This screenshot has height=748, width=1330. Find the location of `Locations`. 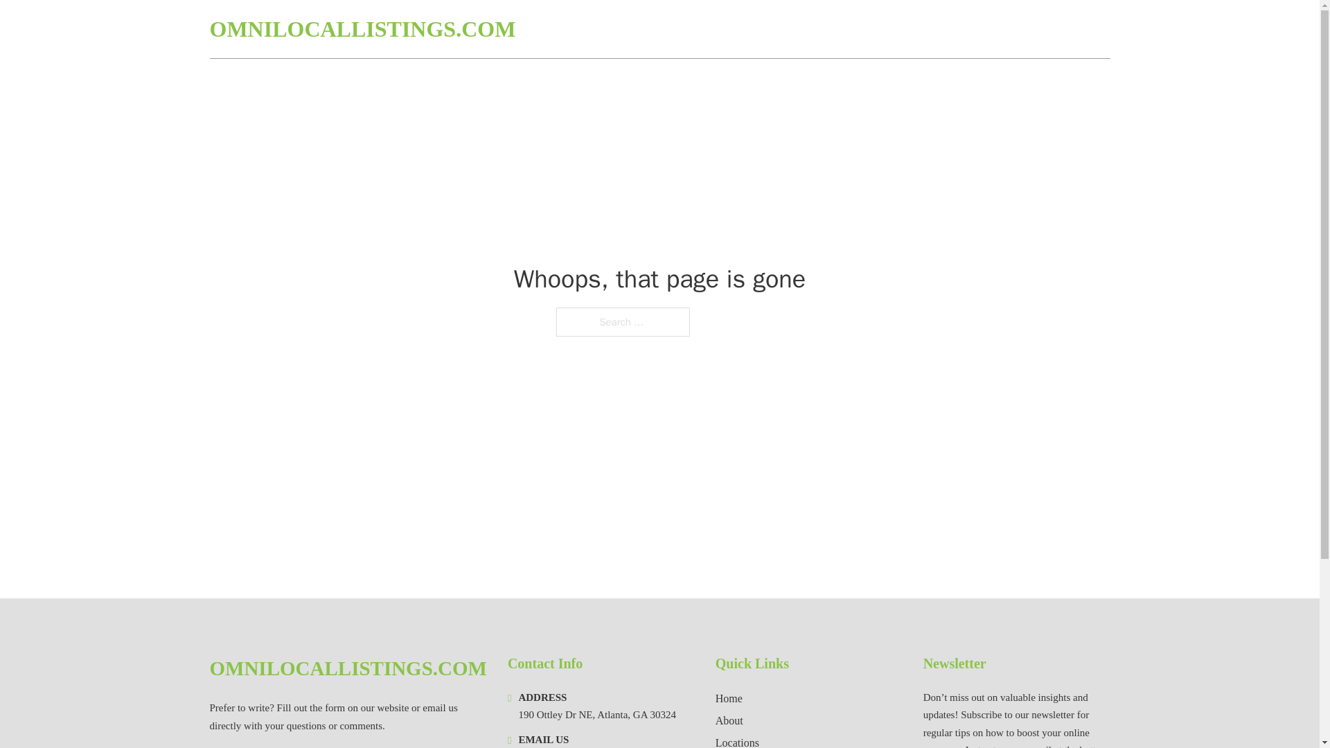

Locations is located at coordinates (737, 741).